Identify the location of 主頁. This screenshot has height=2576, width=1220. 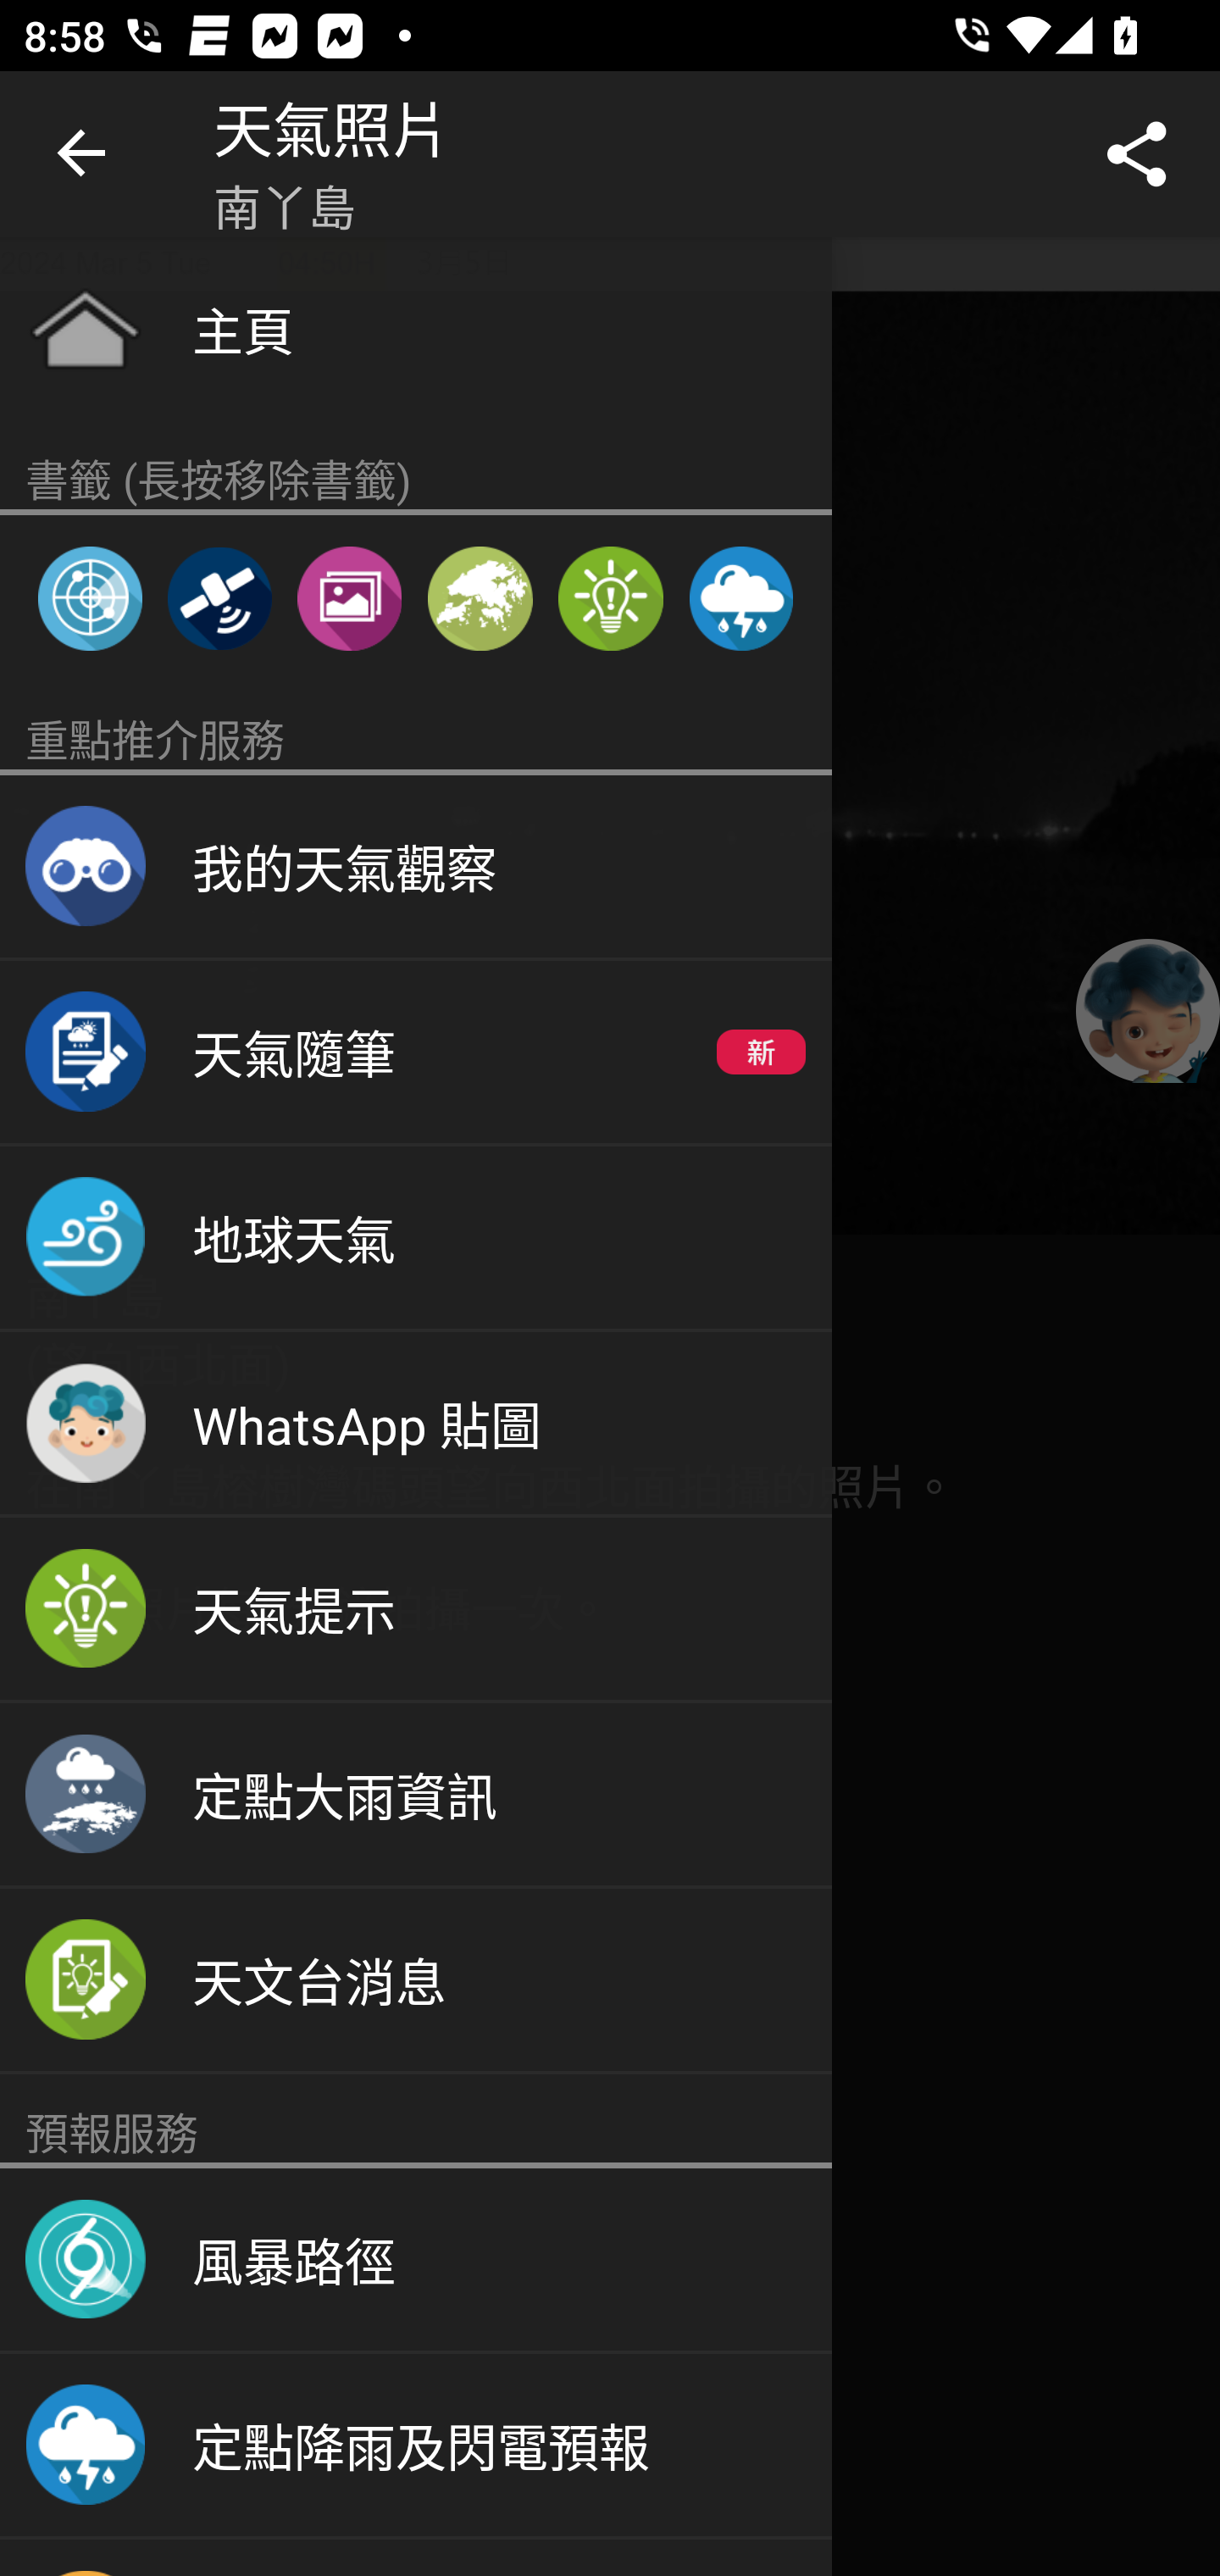
(416, 328).